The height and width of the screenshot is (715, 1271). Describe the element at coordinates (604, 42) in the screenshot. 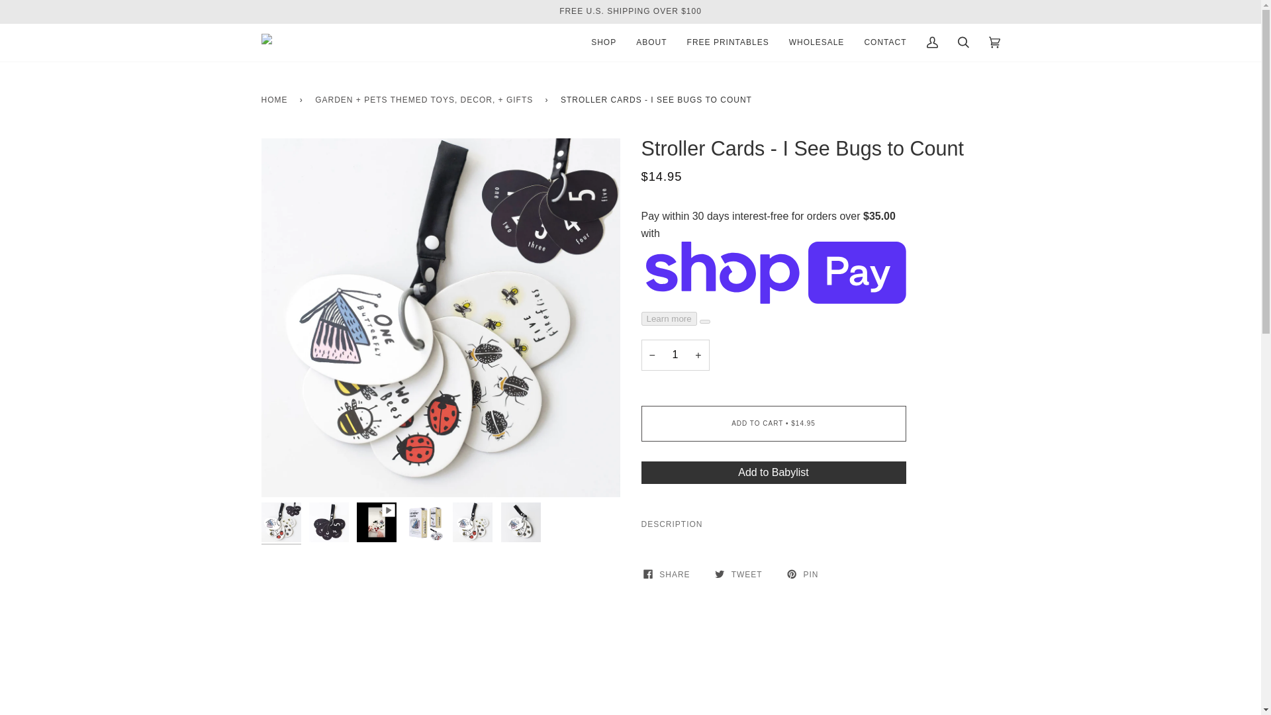

I see `SHOP` at that location.